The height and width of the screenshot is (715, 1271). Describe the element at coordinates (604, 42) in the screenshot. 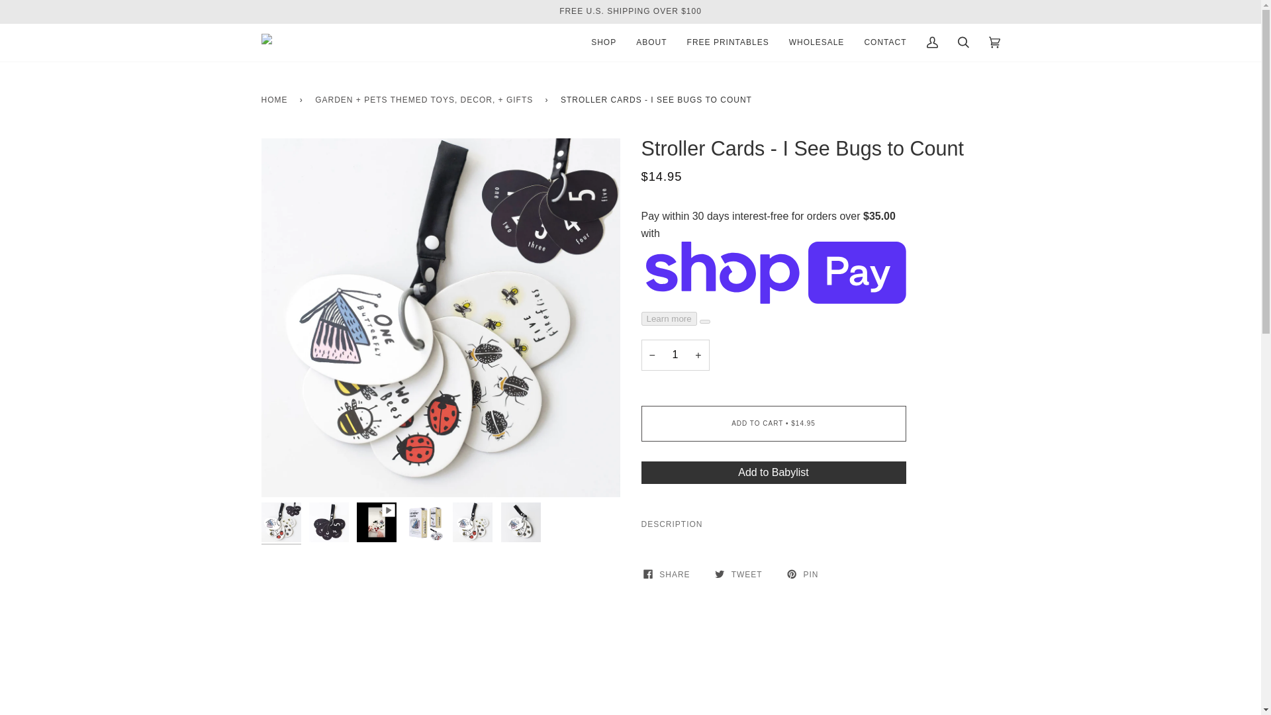

I see `SHOP` at that location.